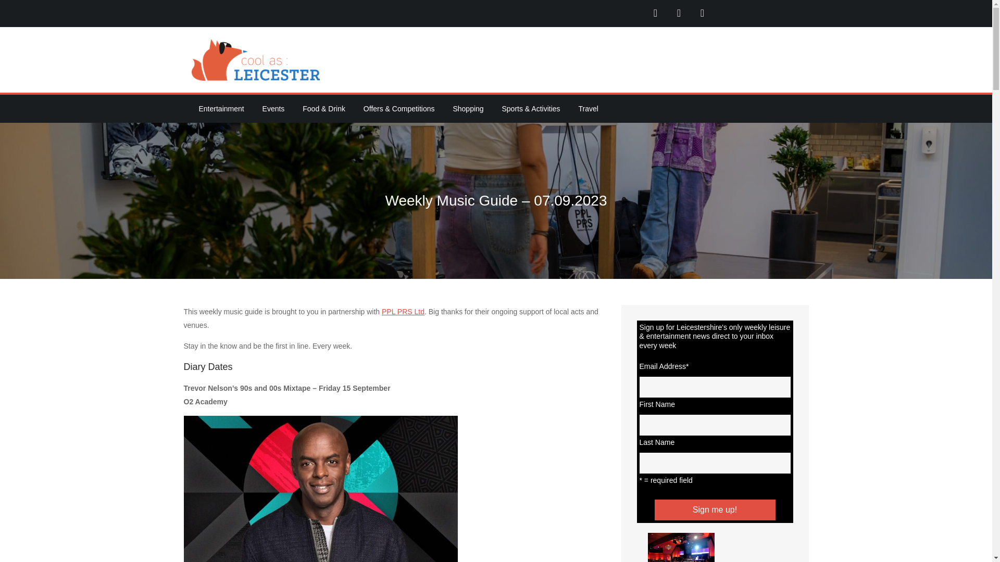  Describe the element at coordinates (587, 109) in the screenshot. I see `Travel` at that location.